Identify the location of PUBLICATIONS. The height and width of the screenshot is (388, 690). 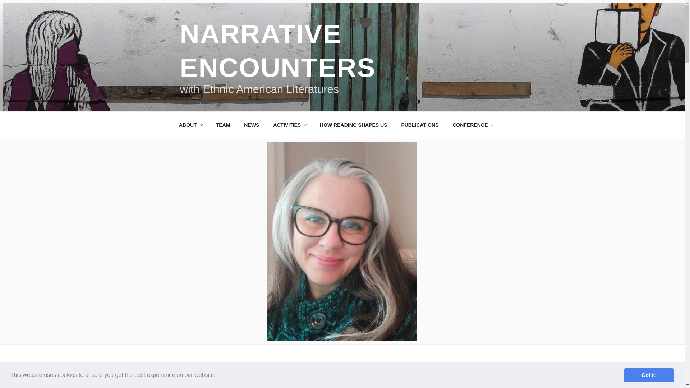
(420, 125).